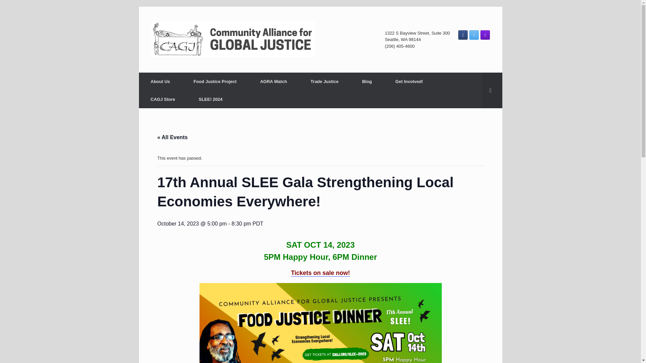  I want to click on Trade Justice, so click(324, 81).